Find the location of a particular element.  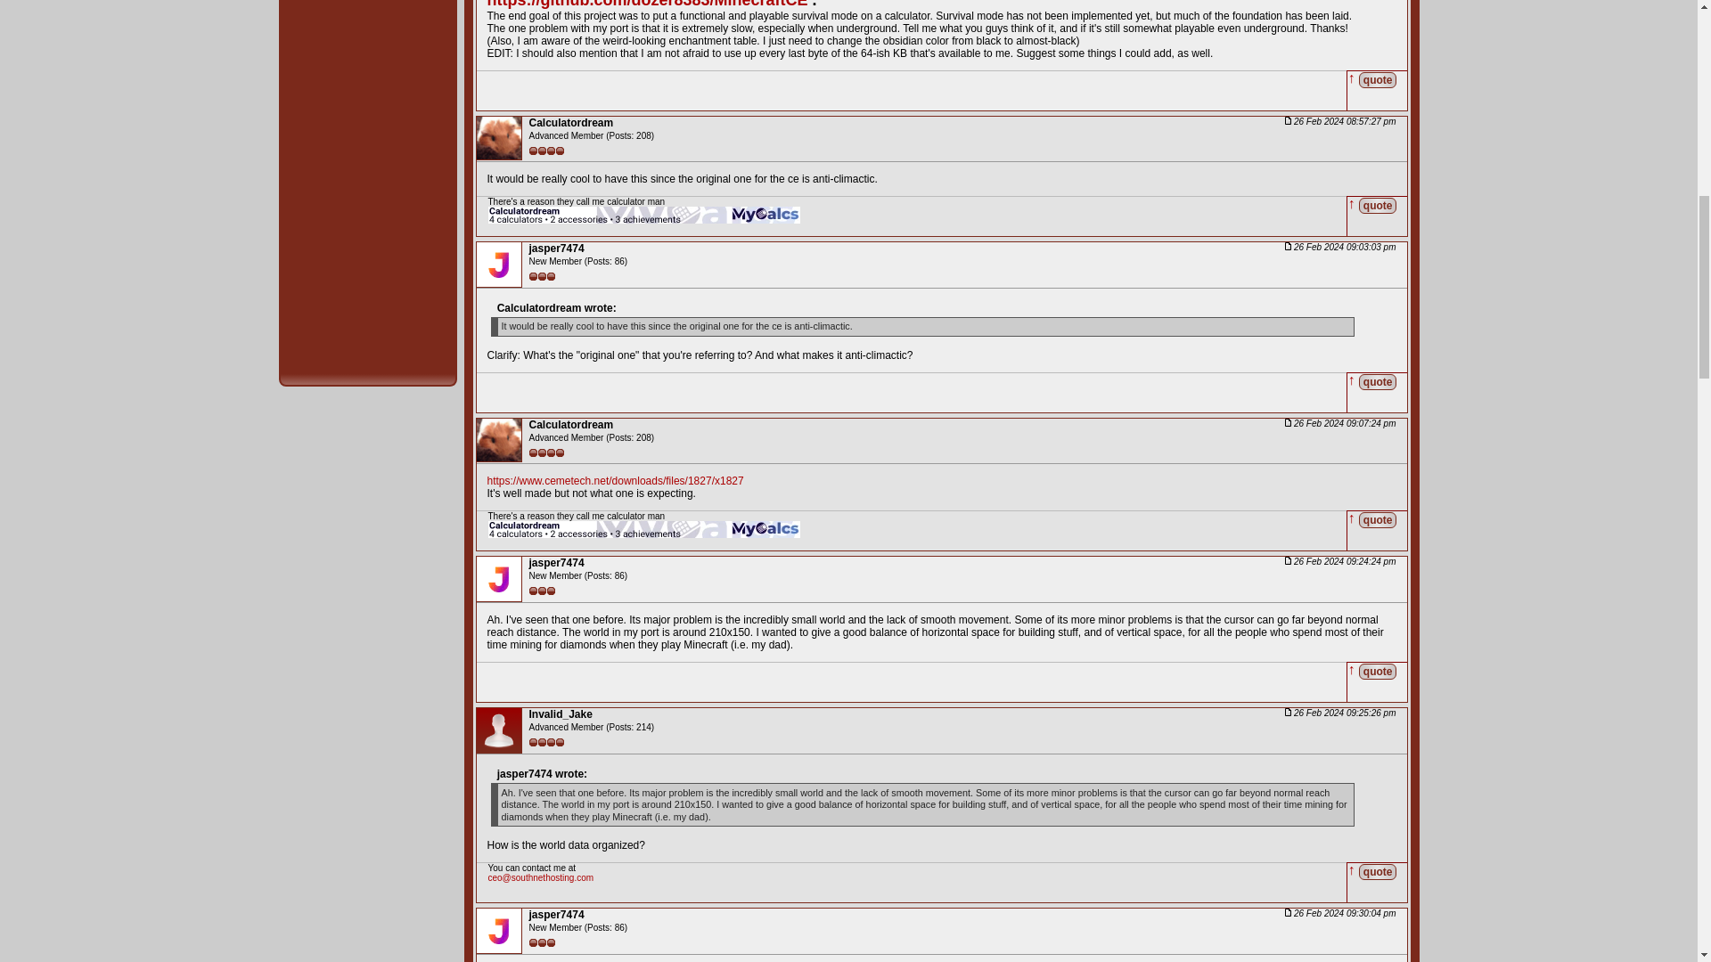

Calculatordream is located at coordinates (571, 122).